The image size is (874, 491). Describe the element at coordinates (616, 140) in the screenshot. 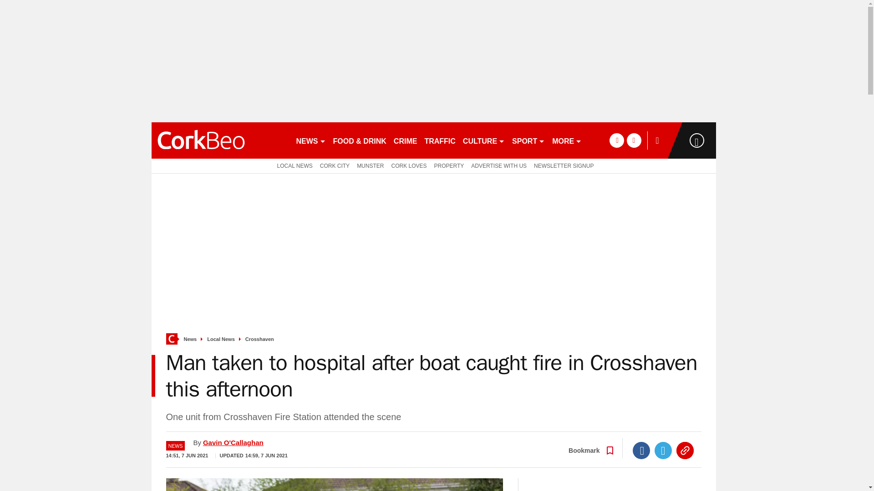

I see `facebook` at that location.